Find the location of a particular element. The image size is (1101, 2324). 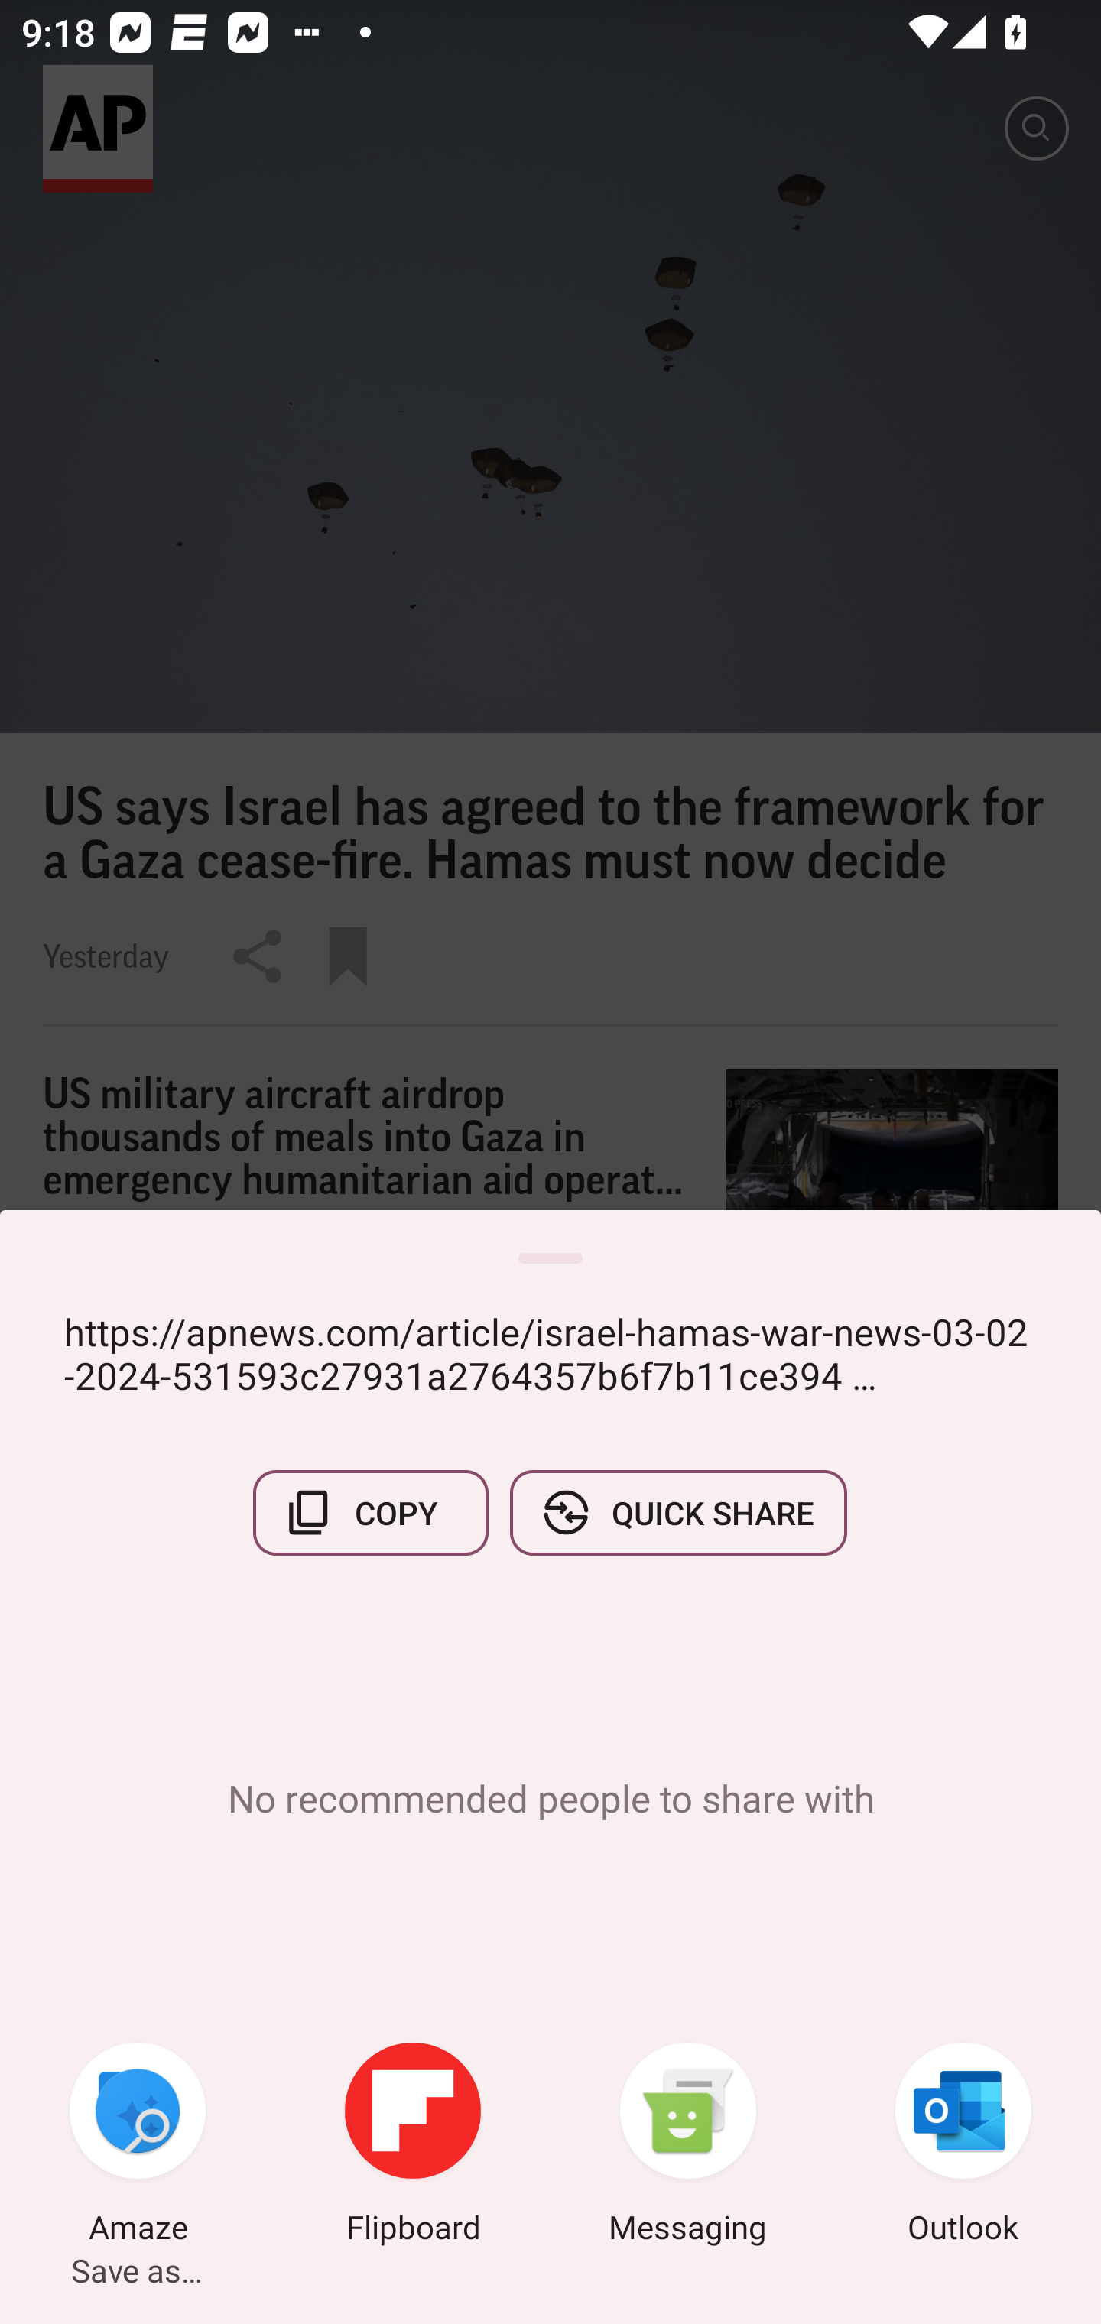

QUICK SHARE is located at coordinates (677, 1512).